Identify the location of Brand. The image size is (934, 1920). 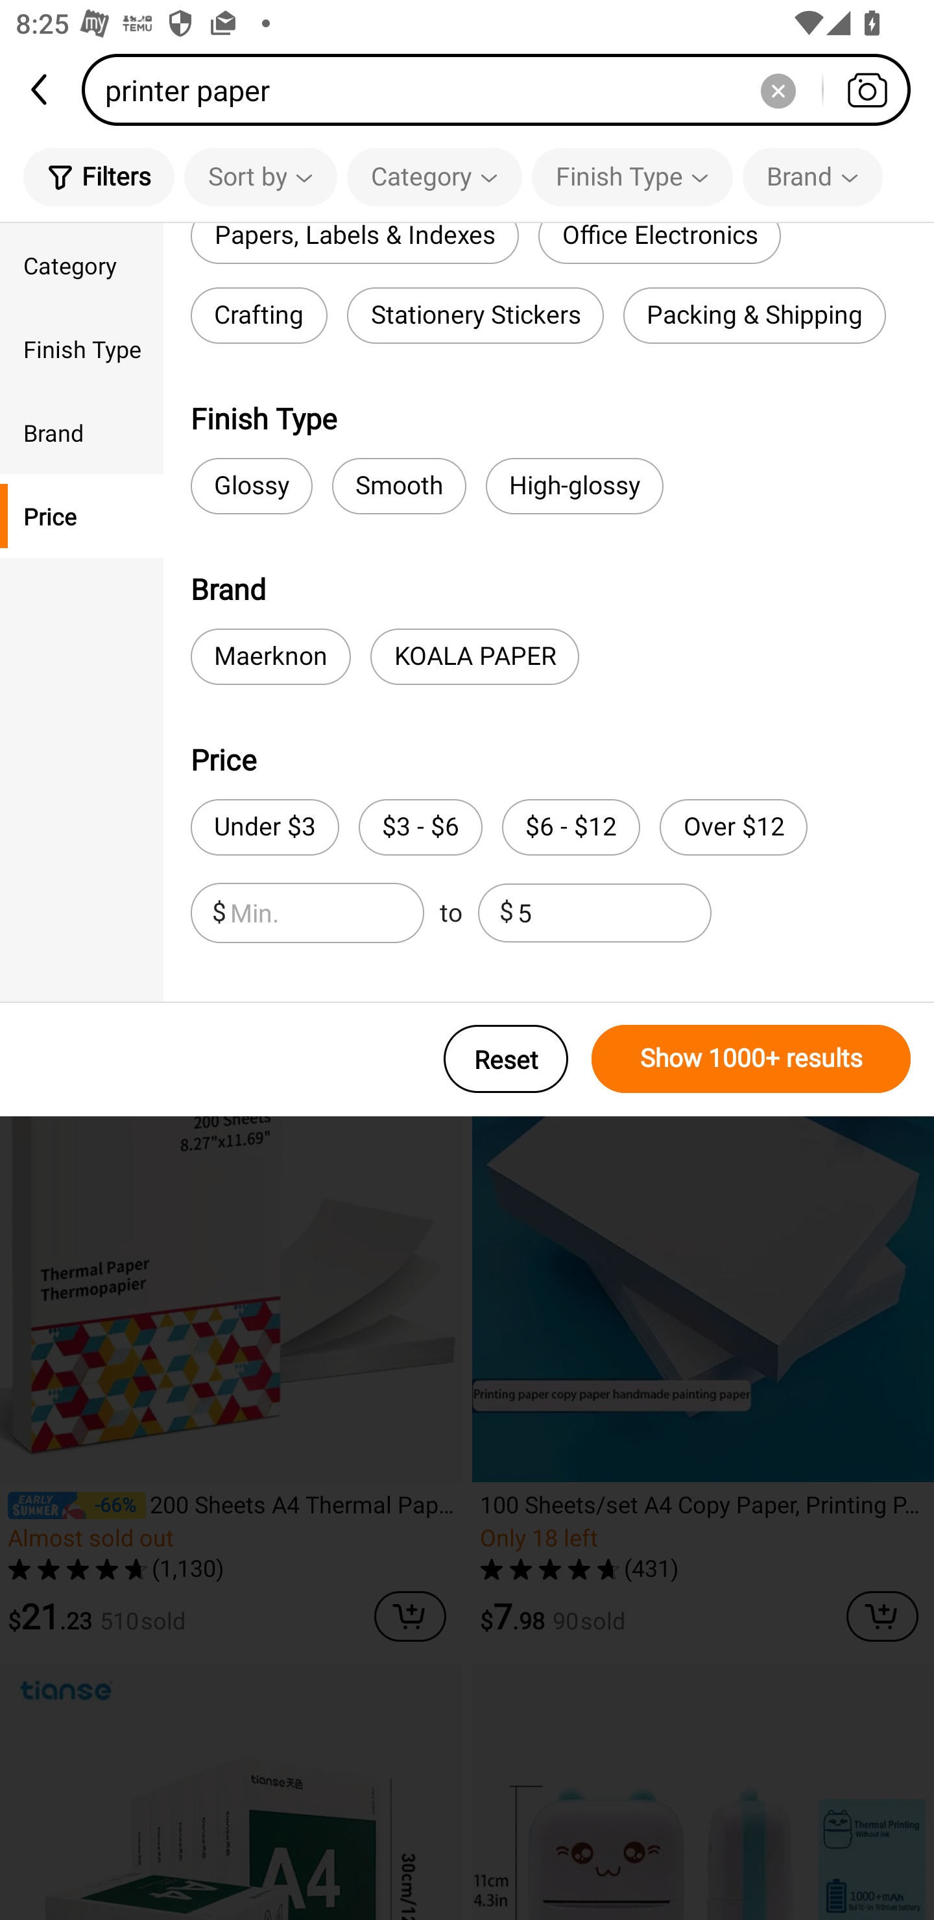
(812, 176).